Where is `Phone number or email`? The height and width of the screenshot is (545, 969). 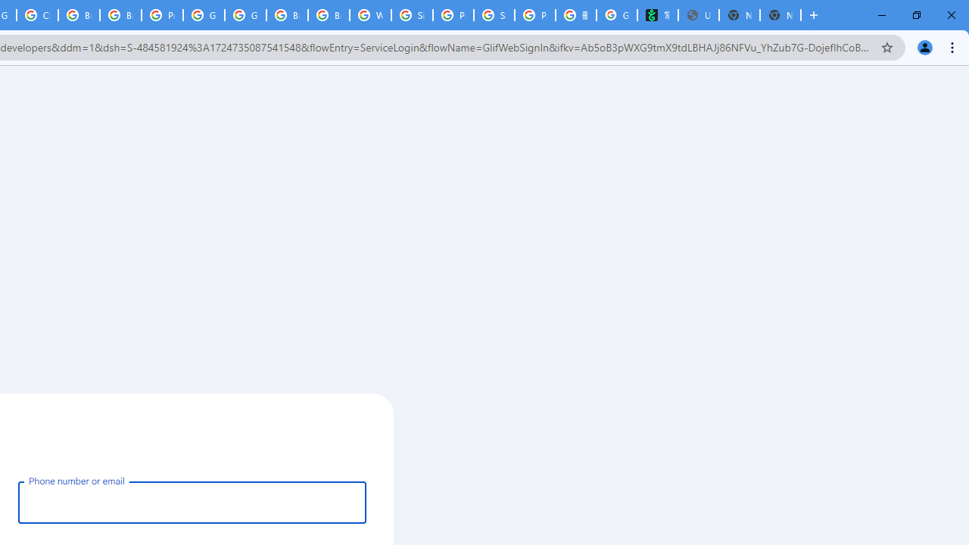 Phone number or email is located at coordinates (192, 502).